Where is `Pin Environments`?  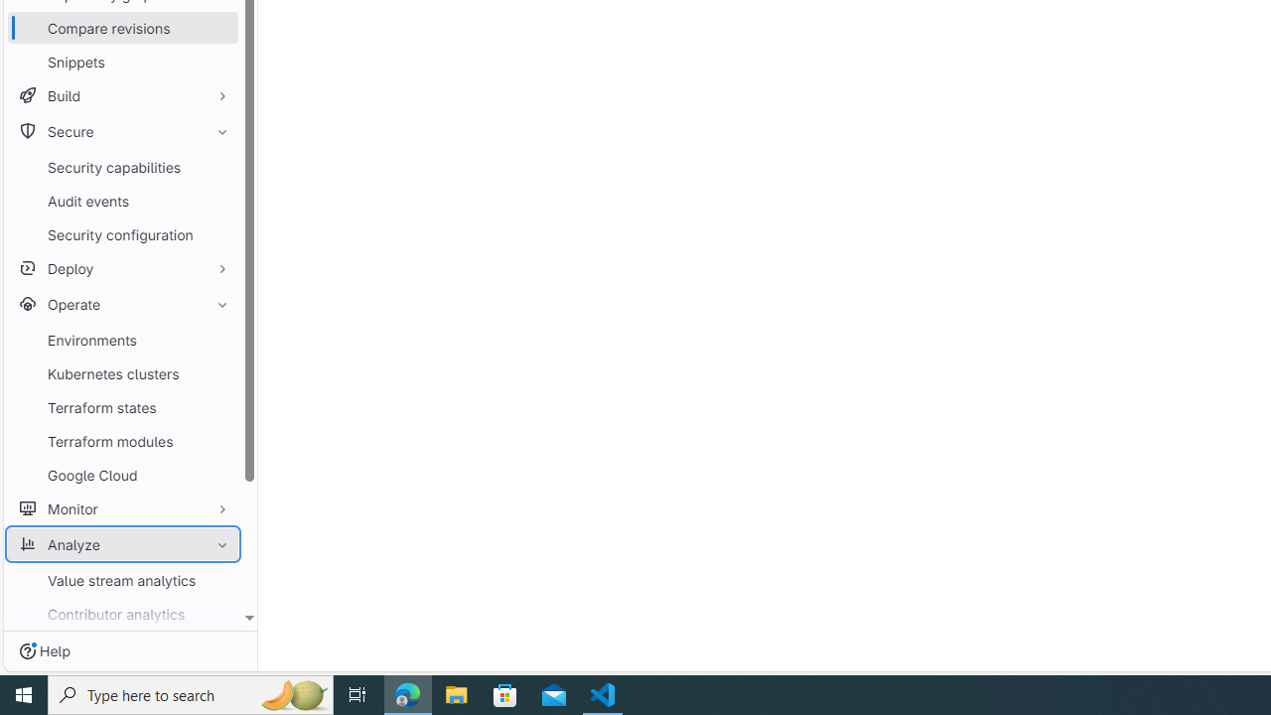
Pin Environments is located at coordinates (217, 340).